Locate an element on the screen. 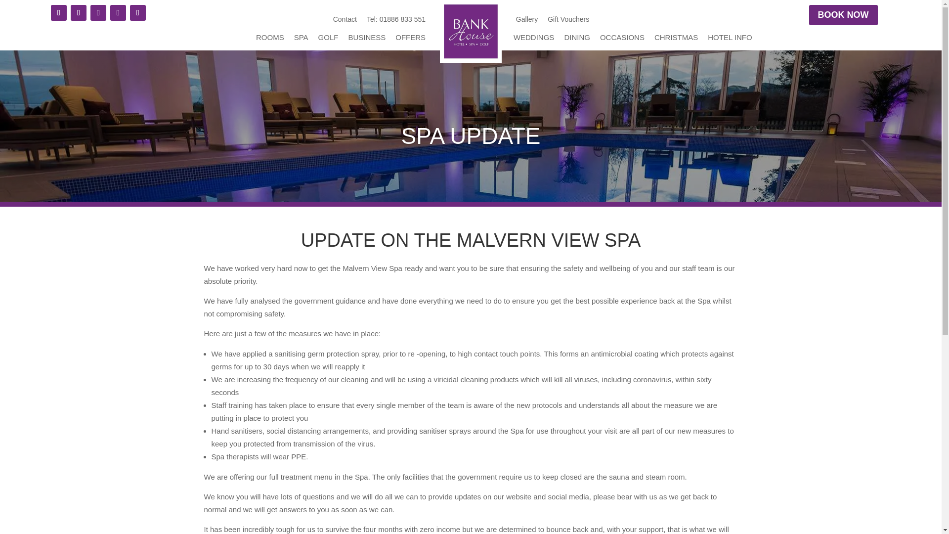 Image resolution: width=949 pixels, height=534 pixels. Follow on LinkedIn is located at coordinates (138, 13).